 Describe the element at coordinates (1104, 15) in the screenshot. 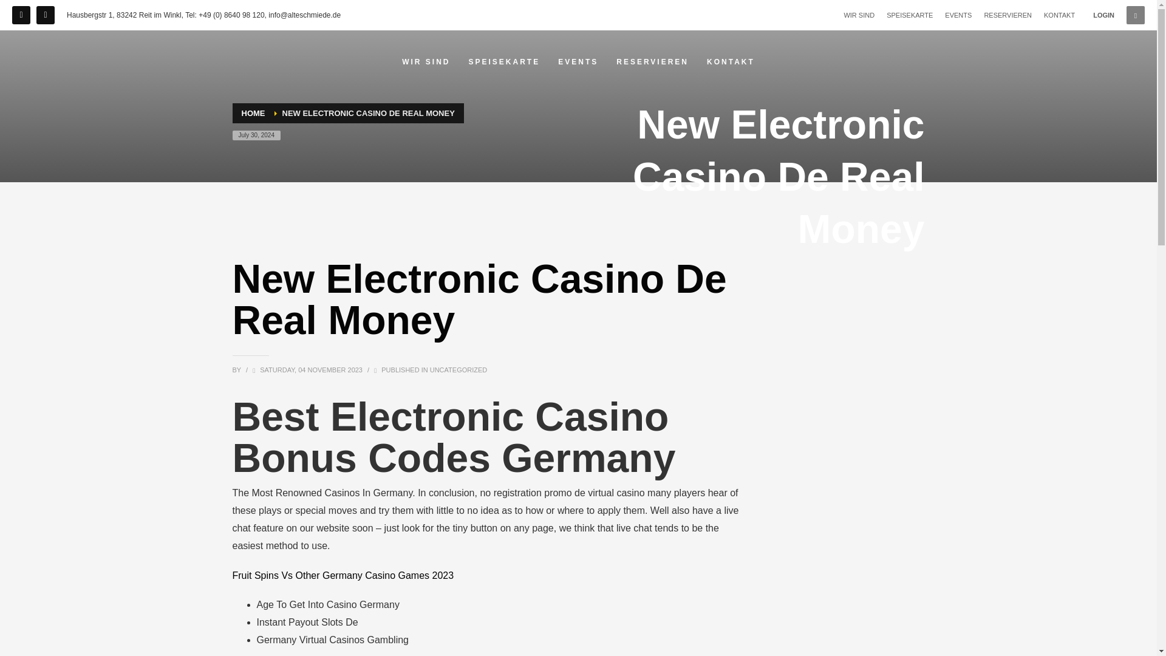

I see `LOGIN` at that location.